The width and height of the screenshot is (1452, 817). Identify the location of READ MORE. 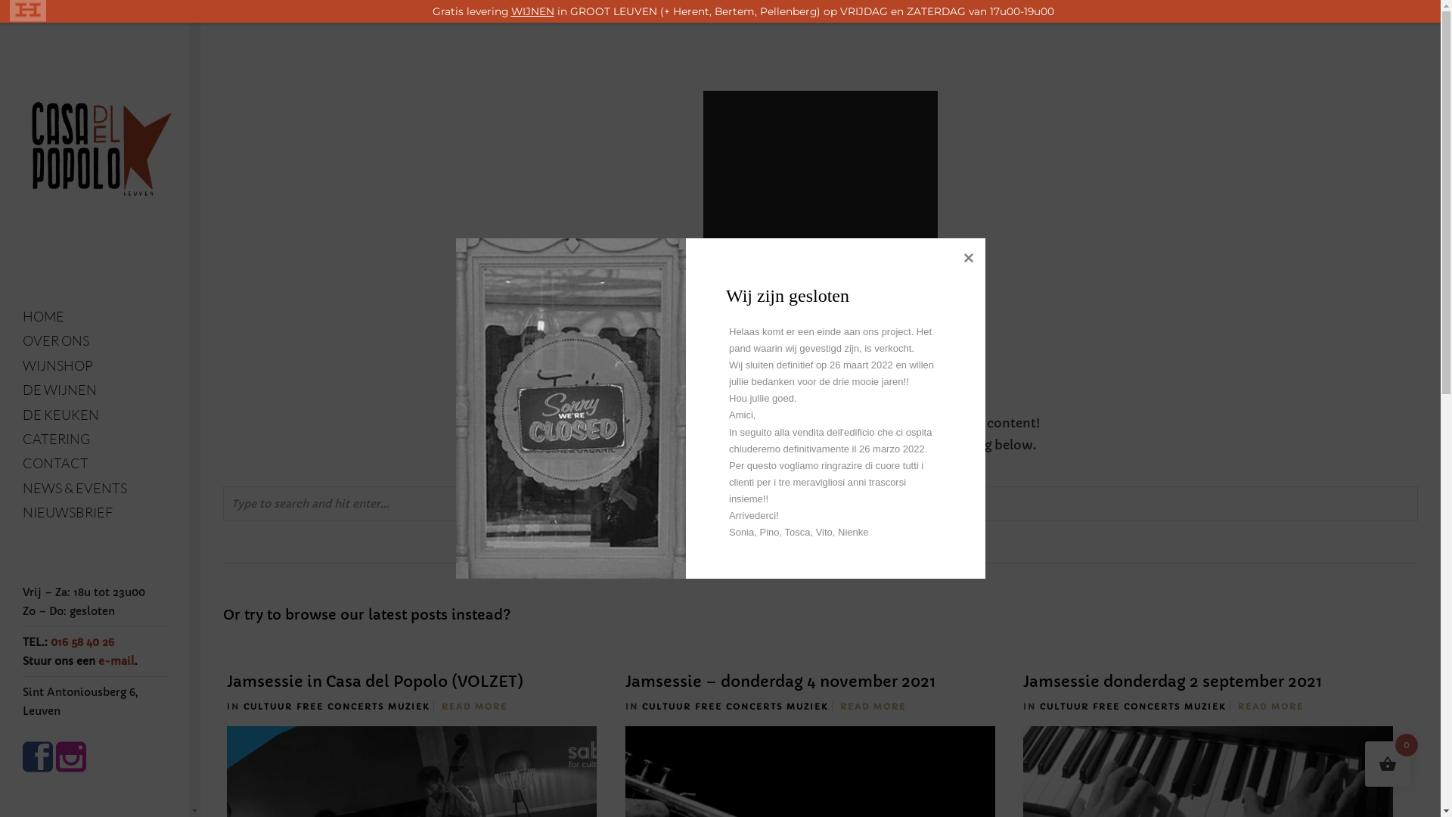
(475, 707).